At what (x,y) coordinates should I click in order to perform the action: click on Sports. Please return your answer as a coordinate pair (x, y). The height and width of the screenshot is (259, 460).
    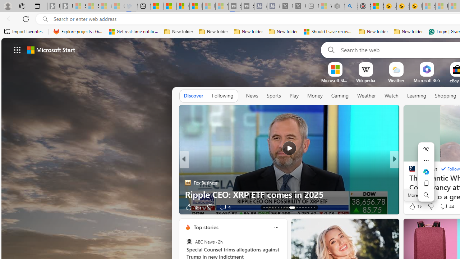
    Looking at the image, I should click on (273, 96).